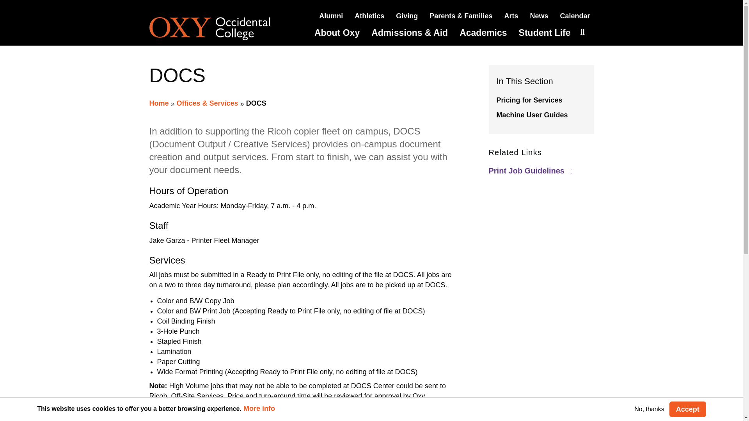 The image size is (749, 421). What do you see at coordinates (511, 16) in the screenshot?
I see `Arts` at bounding box center [511, 16].